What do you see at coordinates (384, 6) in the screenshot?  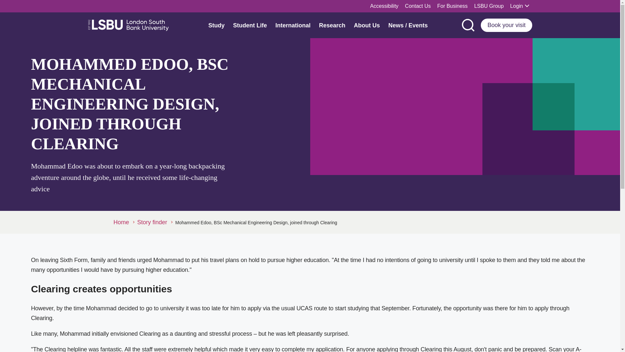 I see `Accessibility` at bounding box center [384, 6].